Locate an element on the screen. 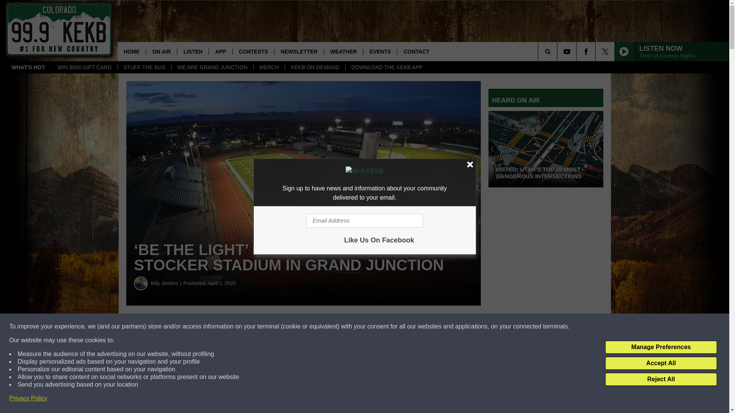  Manage Preferences is located at coordinates (661, 347).